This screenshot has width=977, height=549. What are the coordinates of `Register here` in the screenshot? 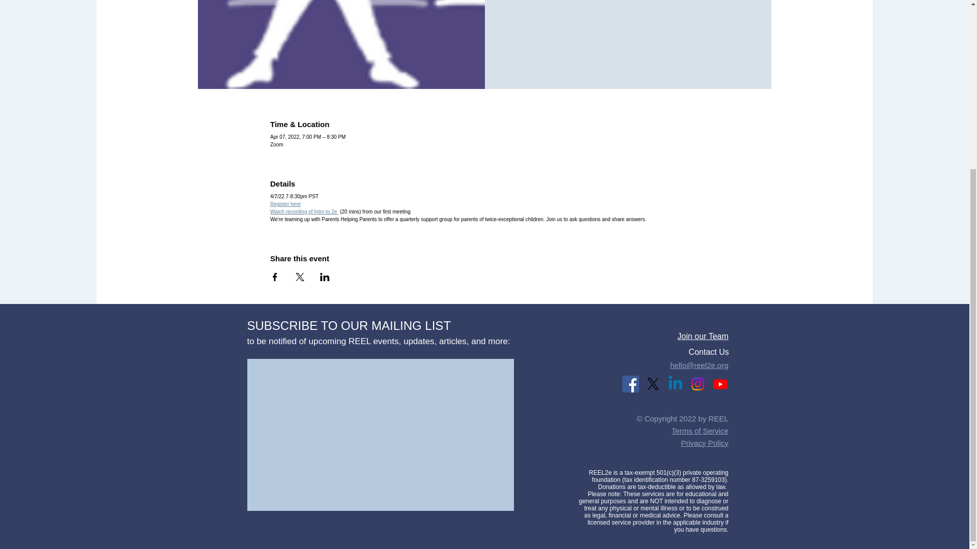 It's located at (285, 203).